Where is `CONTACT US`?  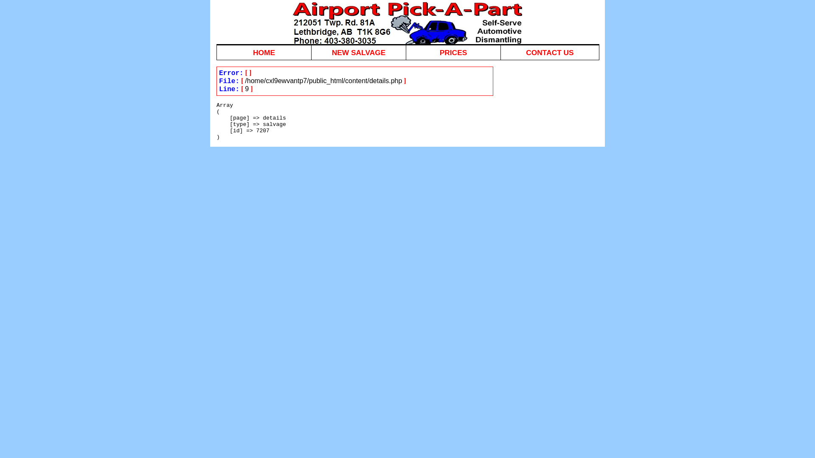
CONTACT US is located at coordinates (408, 53).